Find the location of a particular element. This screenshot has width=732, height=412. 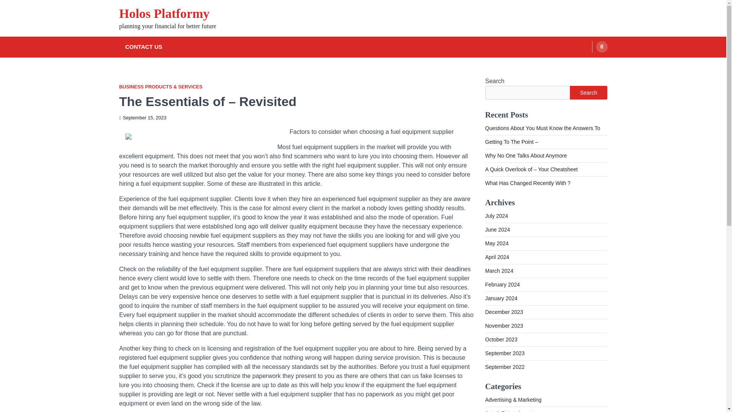

September 15, 2023 is located at coordinates (142, 118).